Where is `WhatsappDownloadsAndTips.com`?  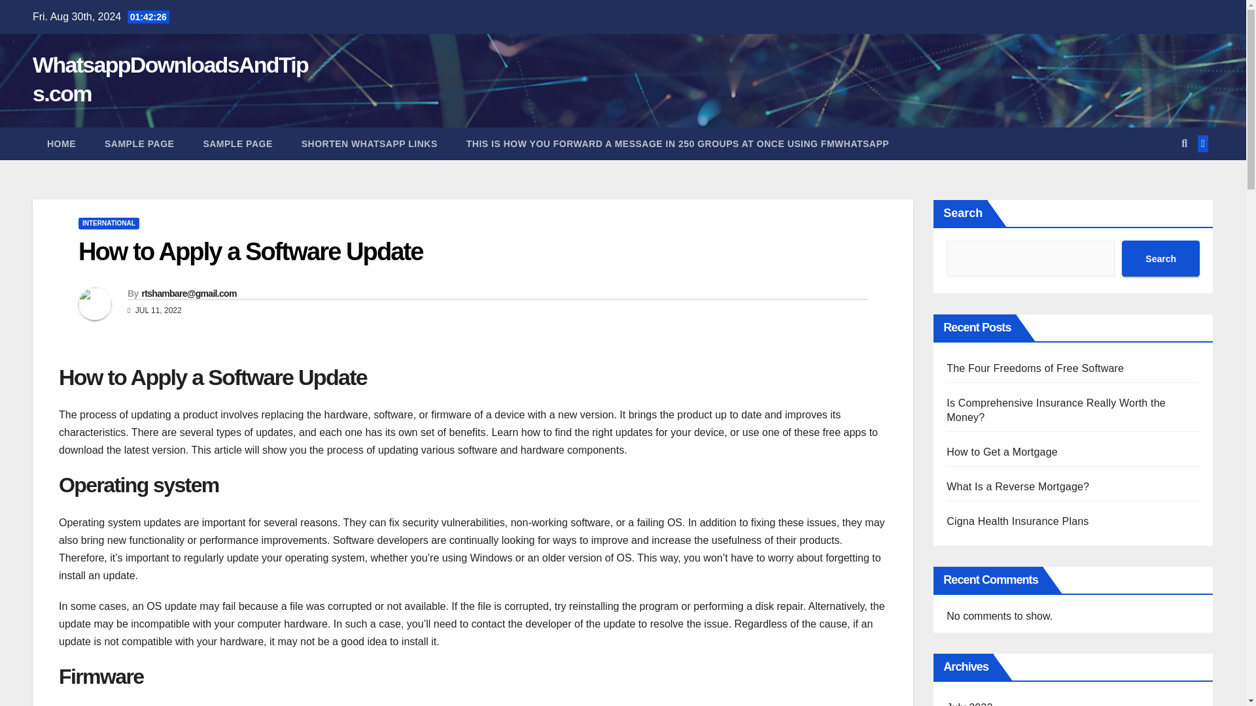
WhatsappDownloadsAndTips.com is located at coordinates (170, 78).